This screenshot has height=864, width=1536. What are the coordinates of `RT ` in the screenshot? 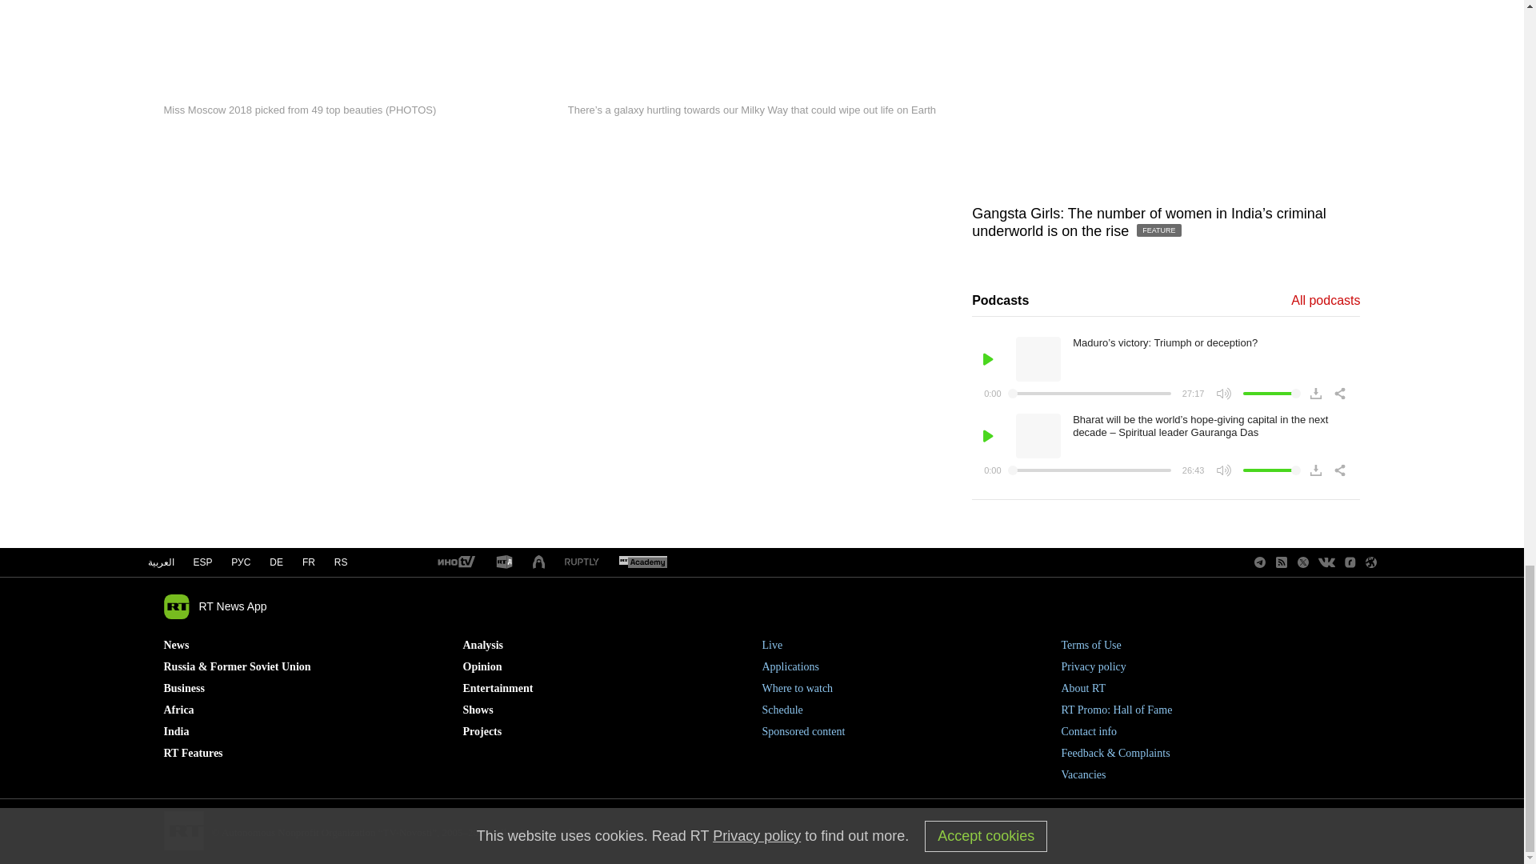 It's located at (642, 562).